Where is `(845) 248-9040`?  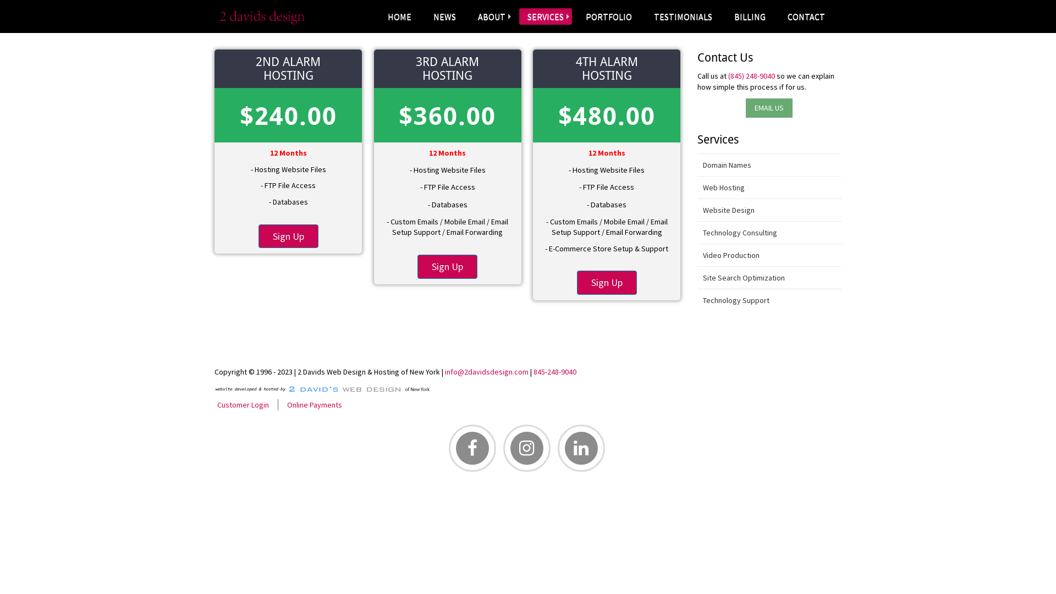 (845) 248-9040 is located at coordinates (751, 76).